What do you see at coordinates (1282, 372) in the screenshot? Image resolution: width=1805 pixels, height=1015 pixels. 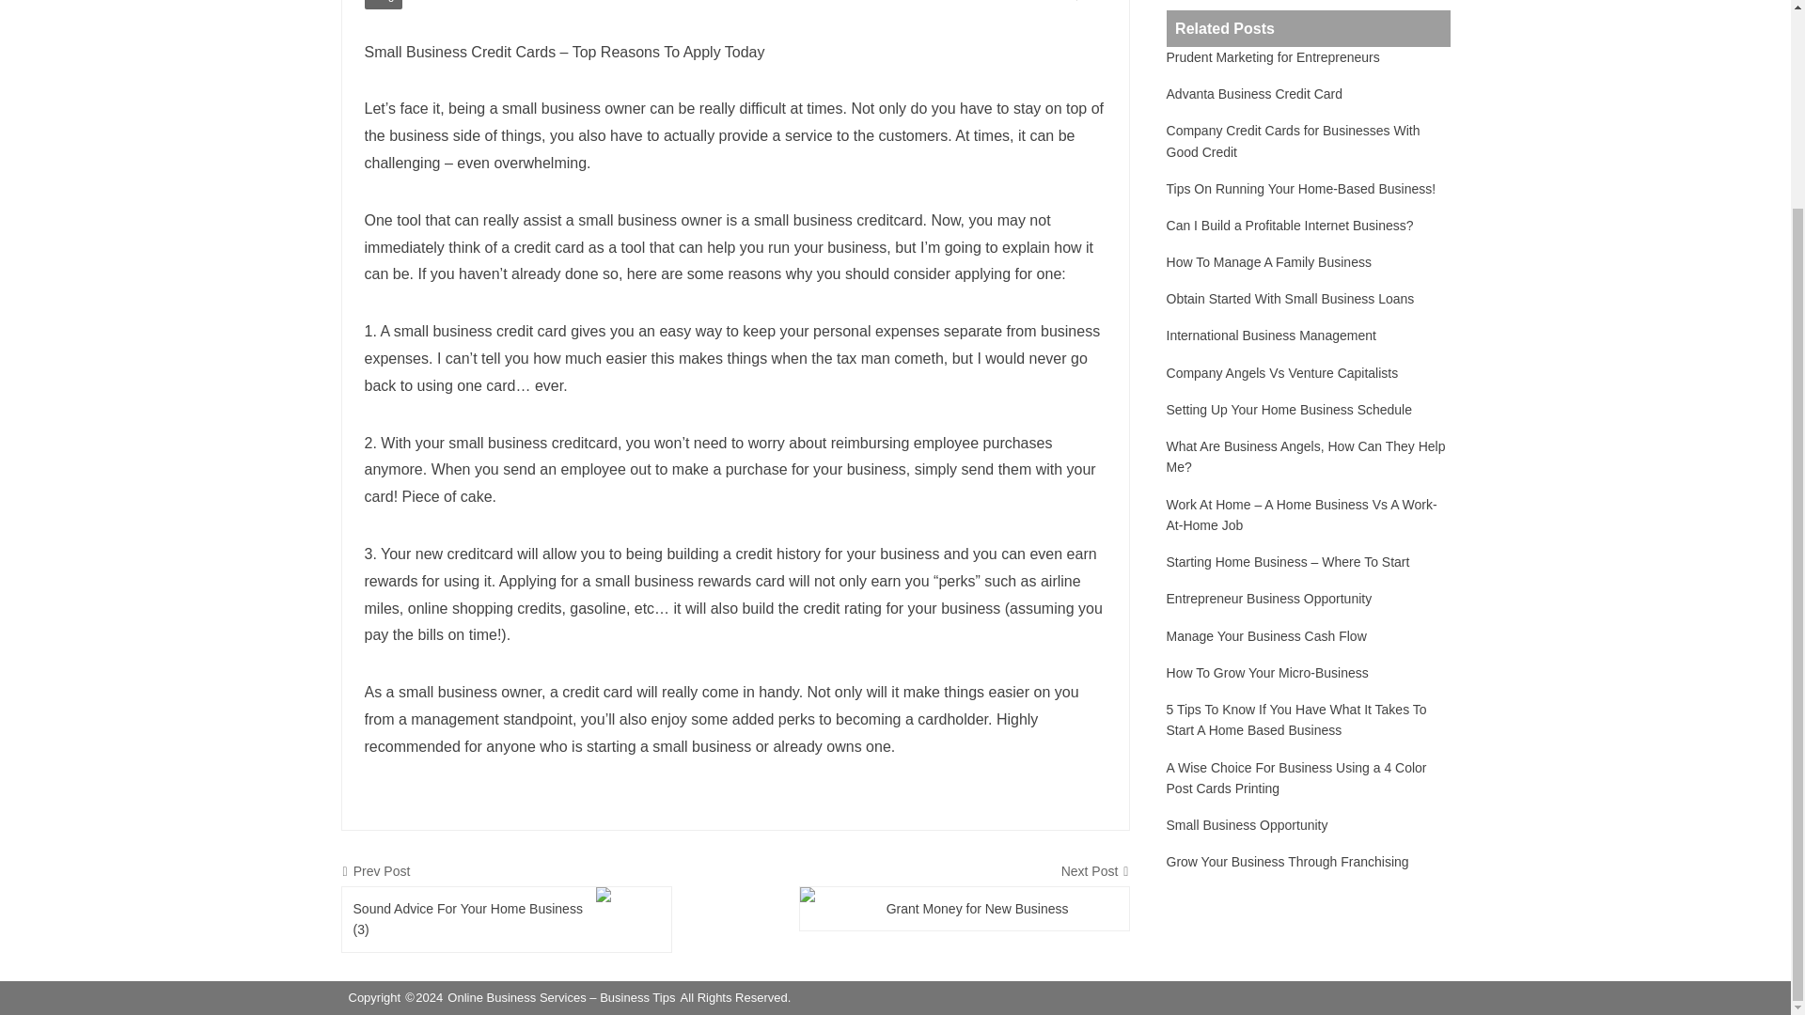 I see `Company Angels Vs Venture Capitalists` at bounding box center [1282, 372].